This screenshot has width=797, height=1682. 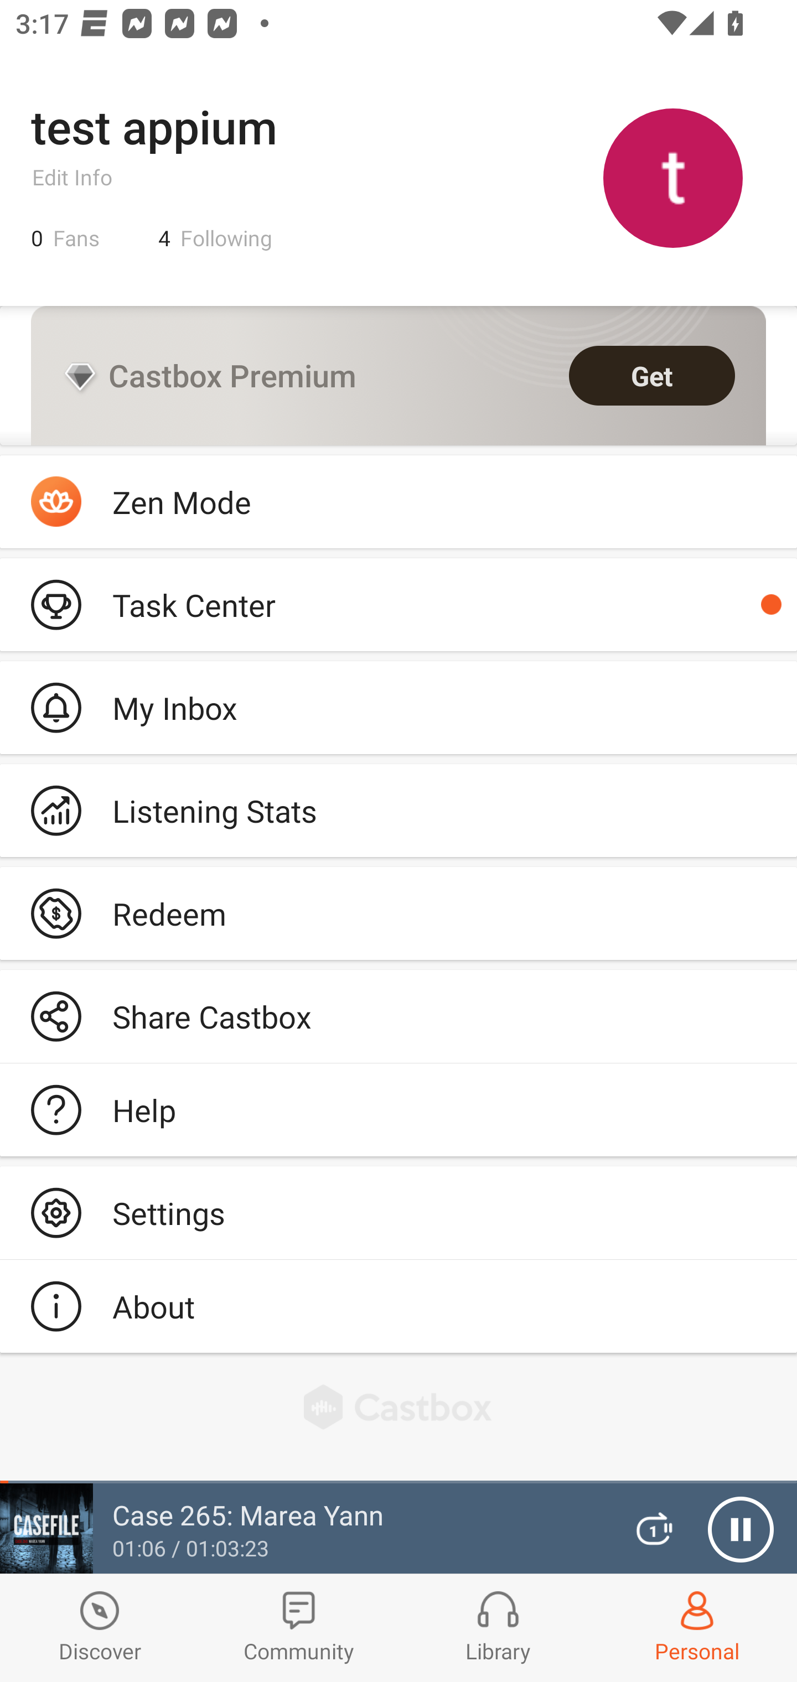 What do you see at coordinates (398, 604) in the screenshot?
I see `Podcaster  Task Center` at bounding box center [398, 604].